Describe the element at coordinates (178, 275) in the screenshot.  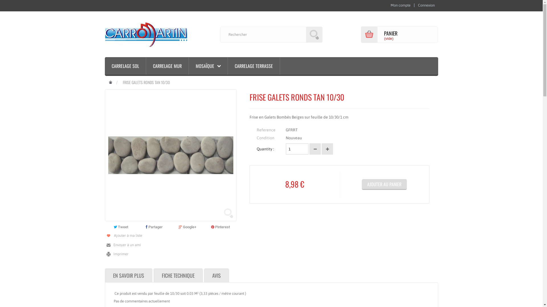
I see `FICHE TECHNIQUE` at that location.